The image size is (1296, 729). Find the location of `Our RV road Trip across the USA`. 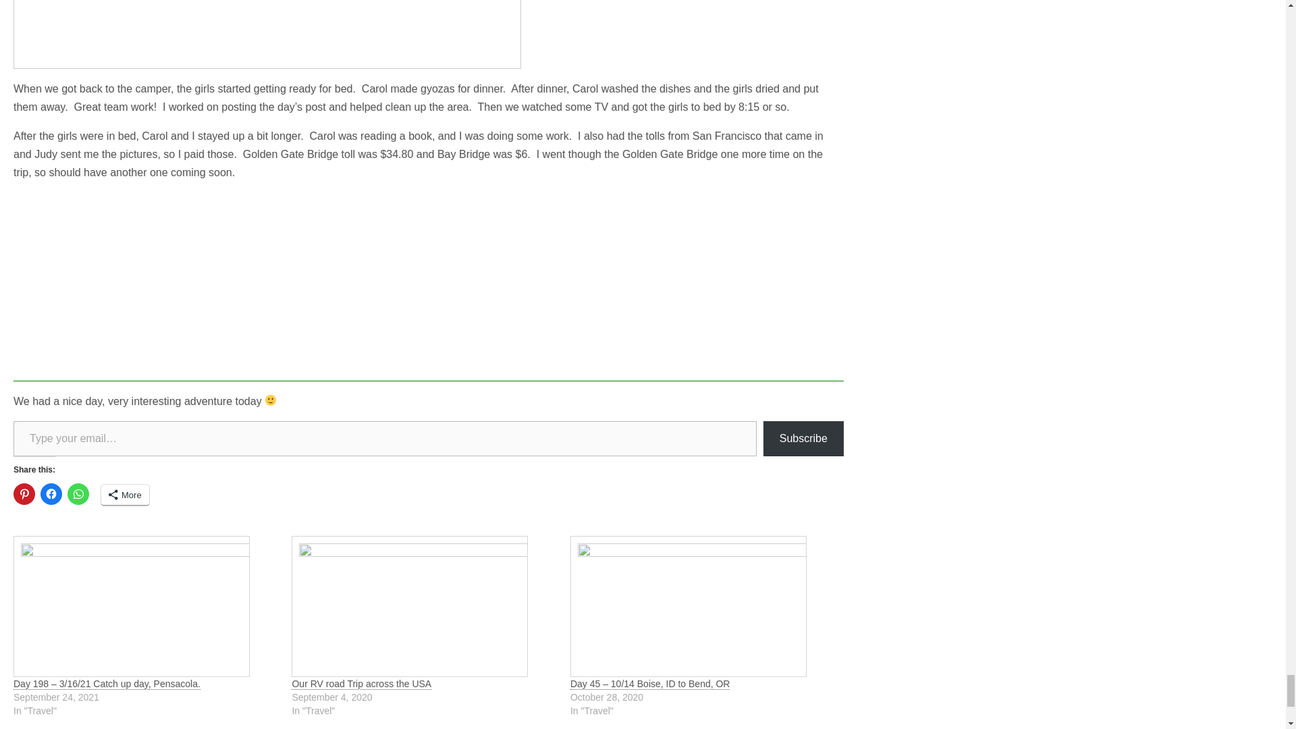

Our RV road Trip across the USA is located at coordinates (424, 606).